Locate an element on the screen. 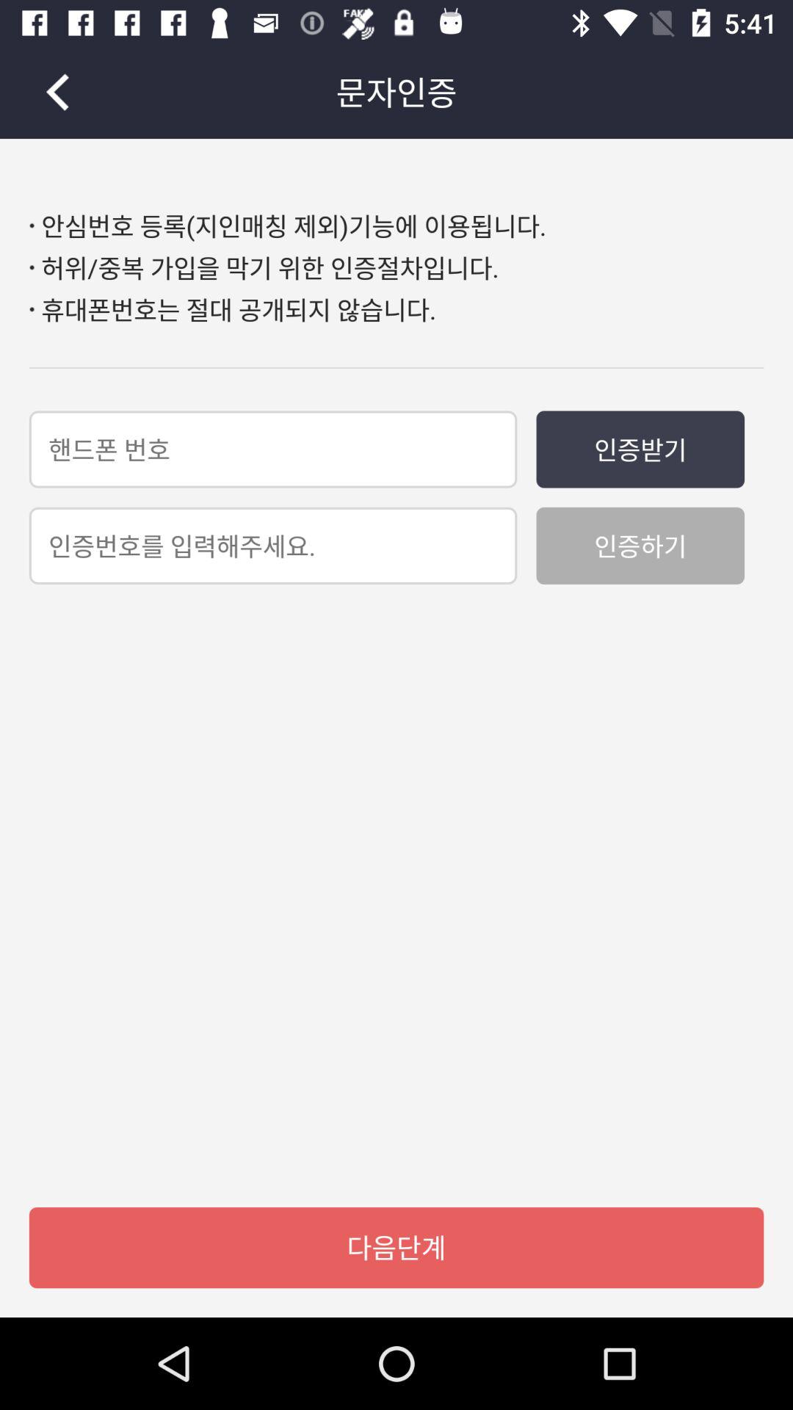 The image size is (793, 1410). click icon on the right is located at coordinates (640, 545).